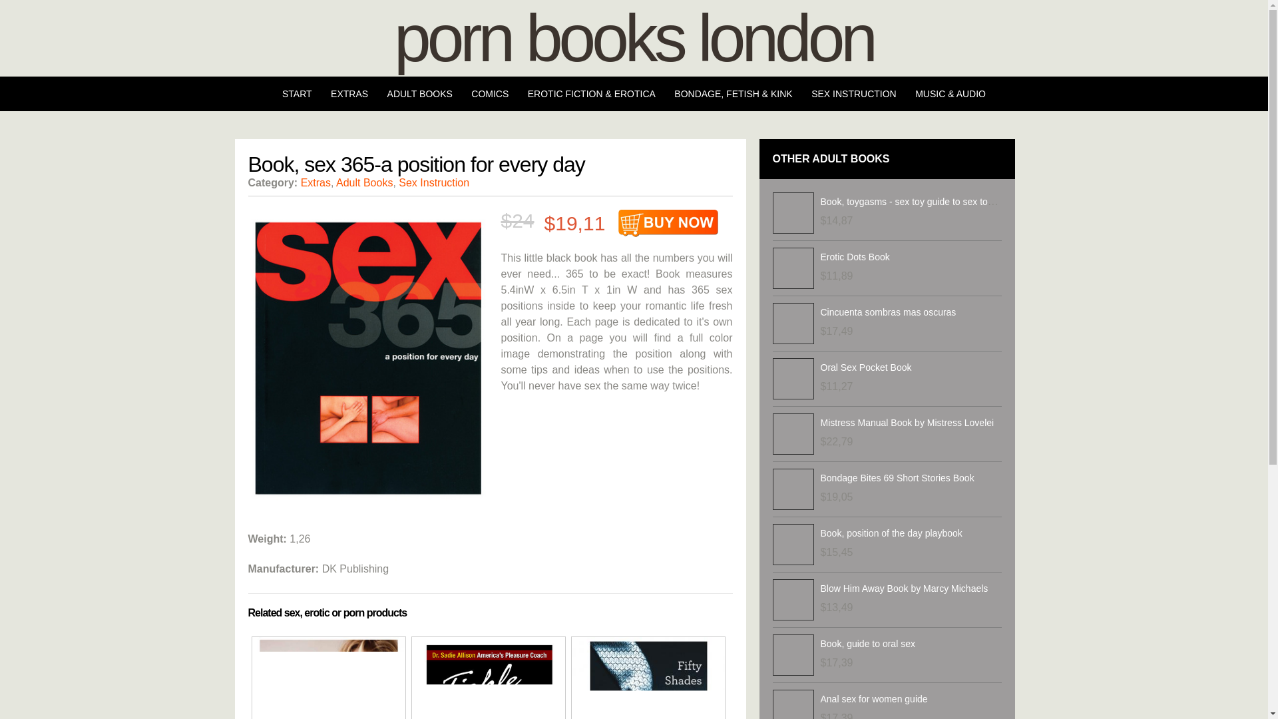  I want to click on Bondage Bites 69 Short Stories Book, so click(897, 477).